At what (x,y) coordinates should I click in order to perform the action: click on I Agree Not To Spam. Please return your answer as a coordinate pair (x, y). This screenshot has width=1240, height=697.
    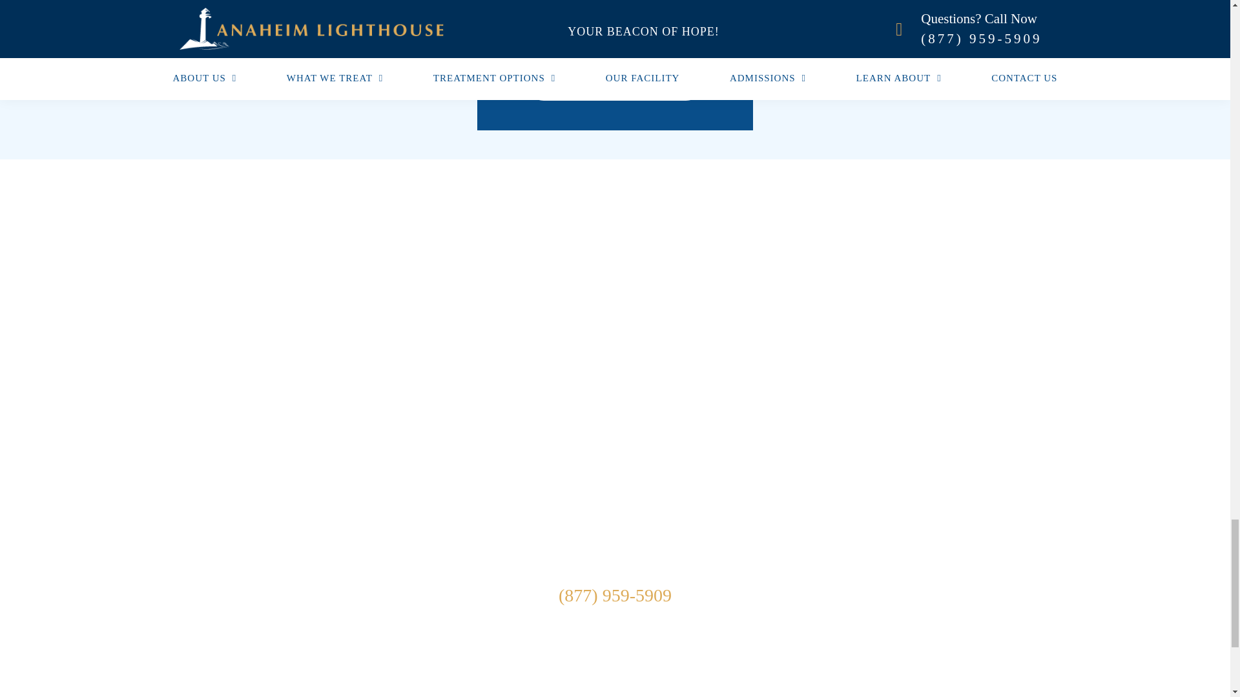
    Looking at the image, I should click on (508, 14).